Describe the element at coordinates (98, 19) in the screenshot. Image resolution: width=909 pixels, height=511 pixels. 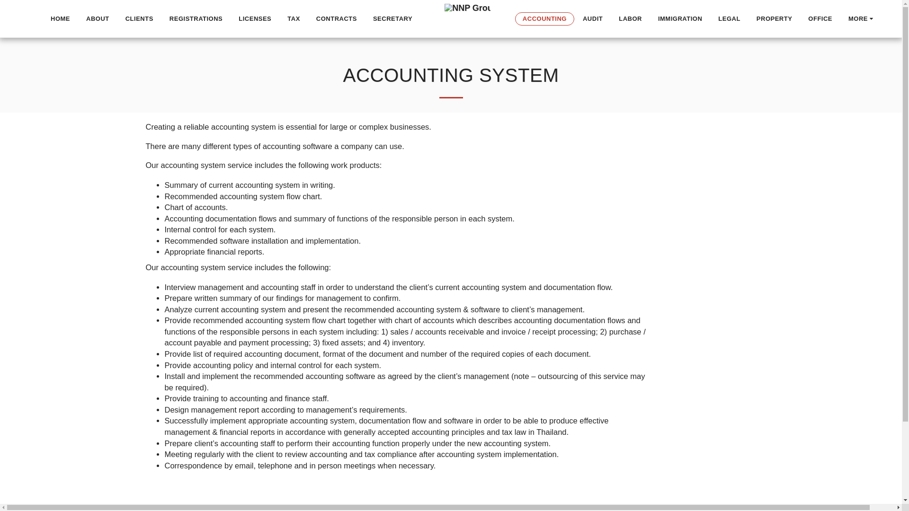
I see `ABOUT` at that location.